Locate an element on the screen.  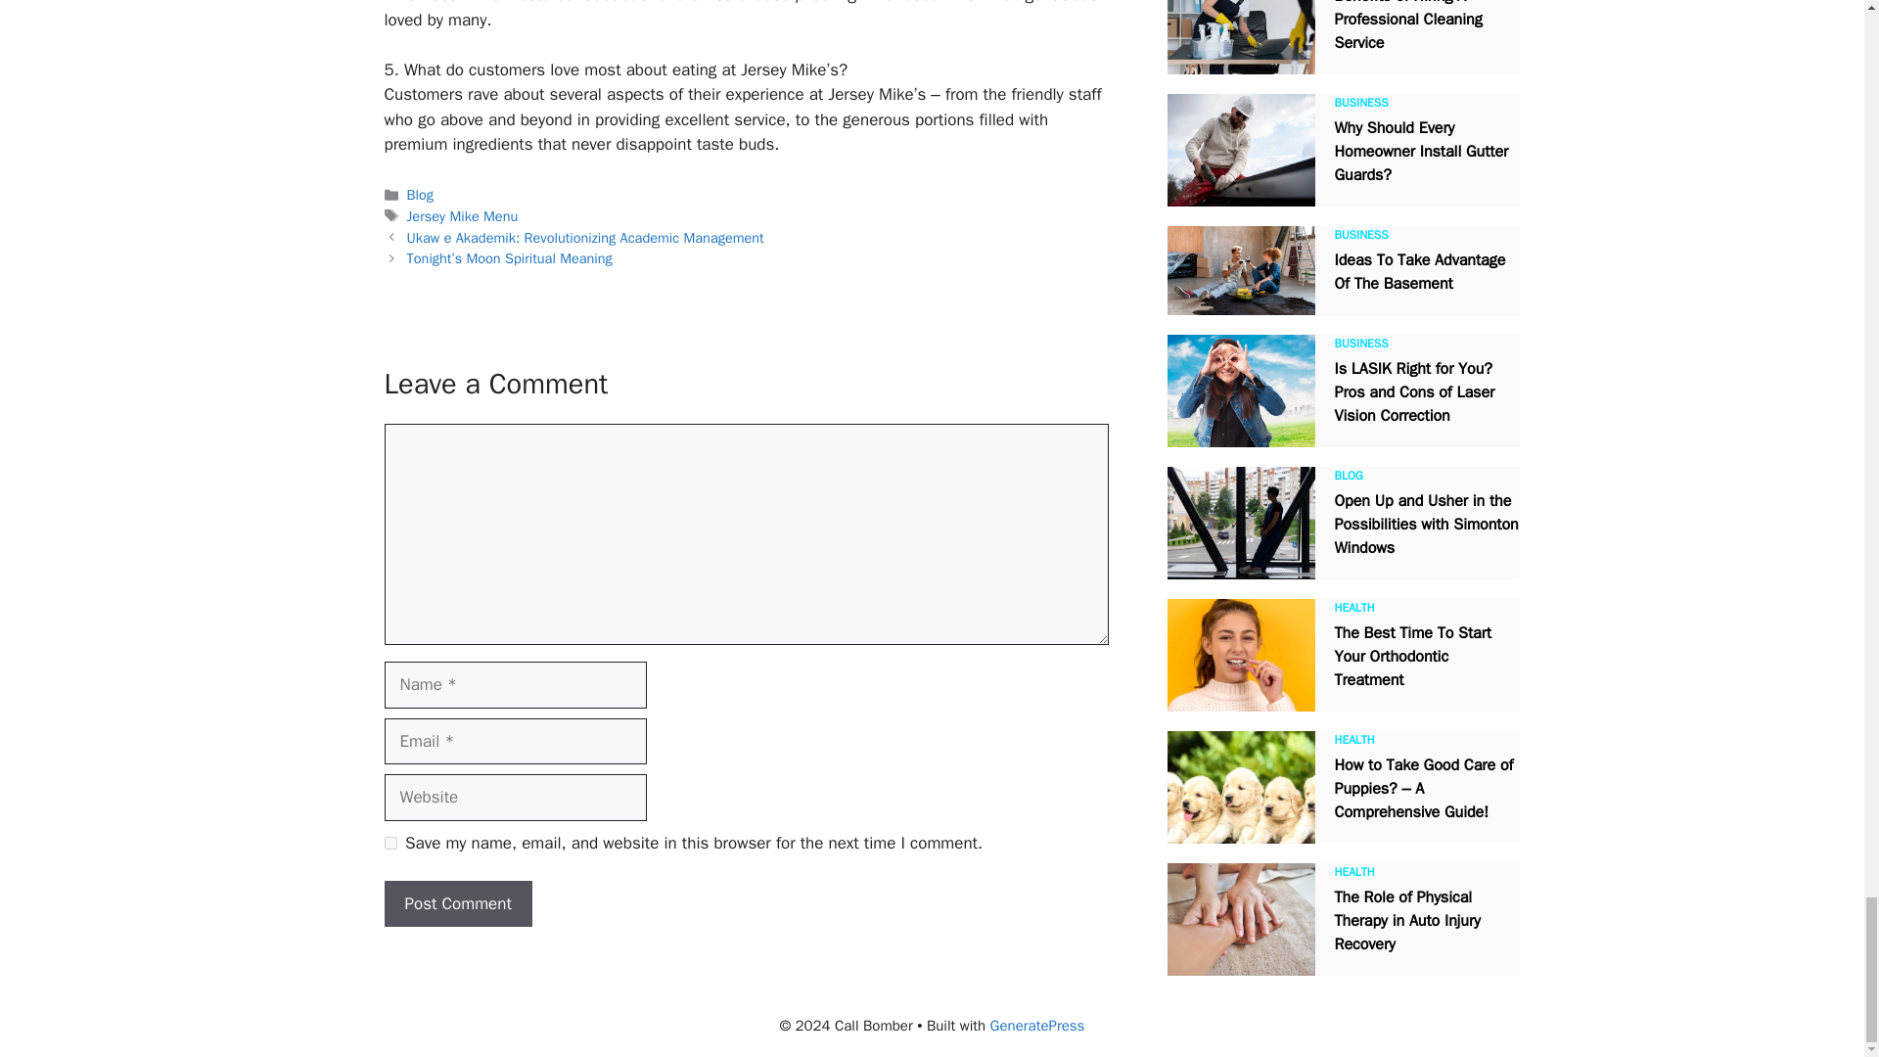
Blog is located at coordinates (421, 195).